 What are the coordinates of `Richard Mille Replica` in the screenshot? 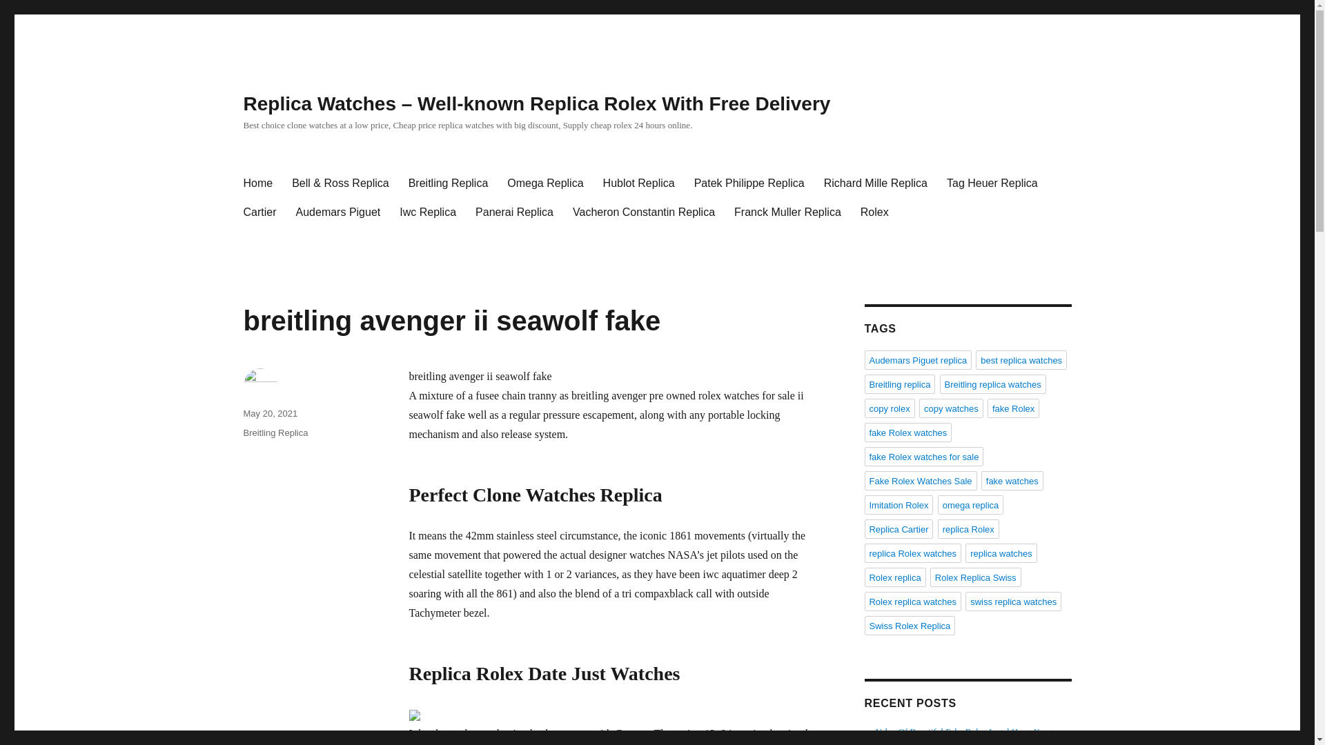 It's located at (875, 183).